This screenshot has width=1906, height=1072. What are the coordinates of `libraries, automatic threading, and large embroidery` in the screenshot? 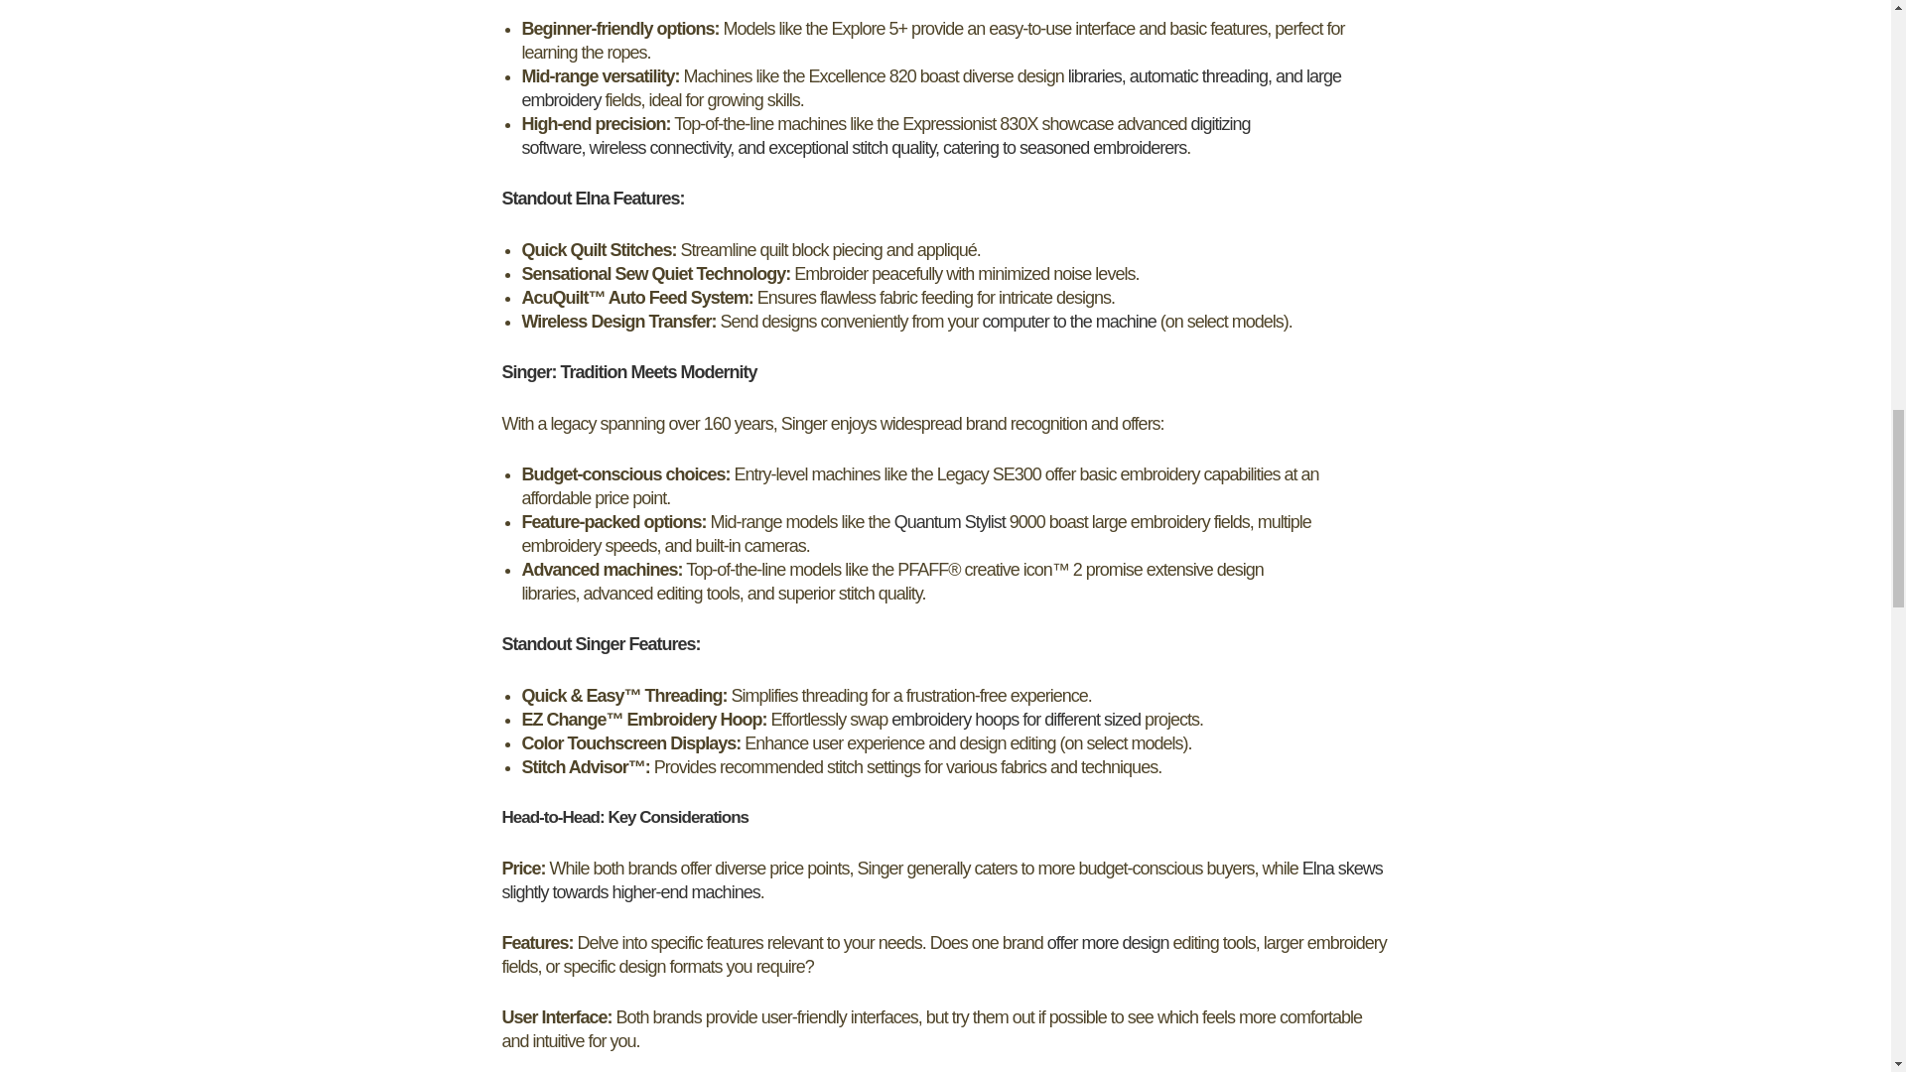 It's located at (931, 87).